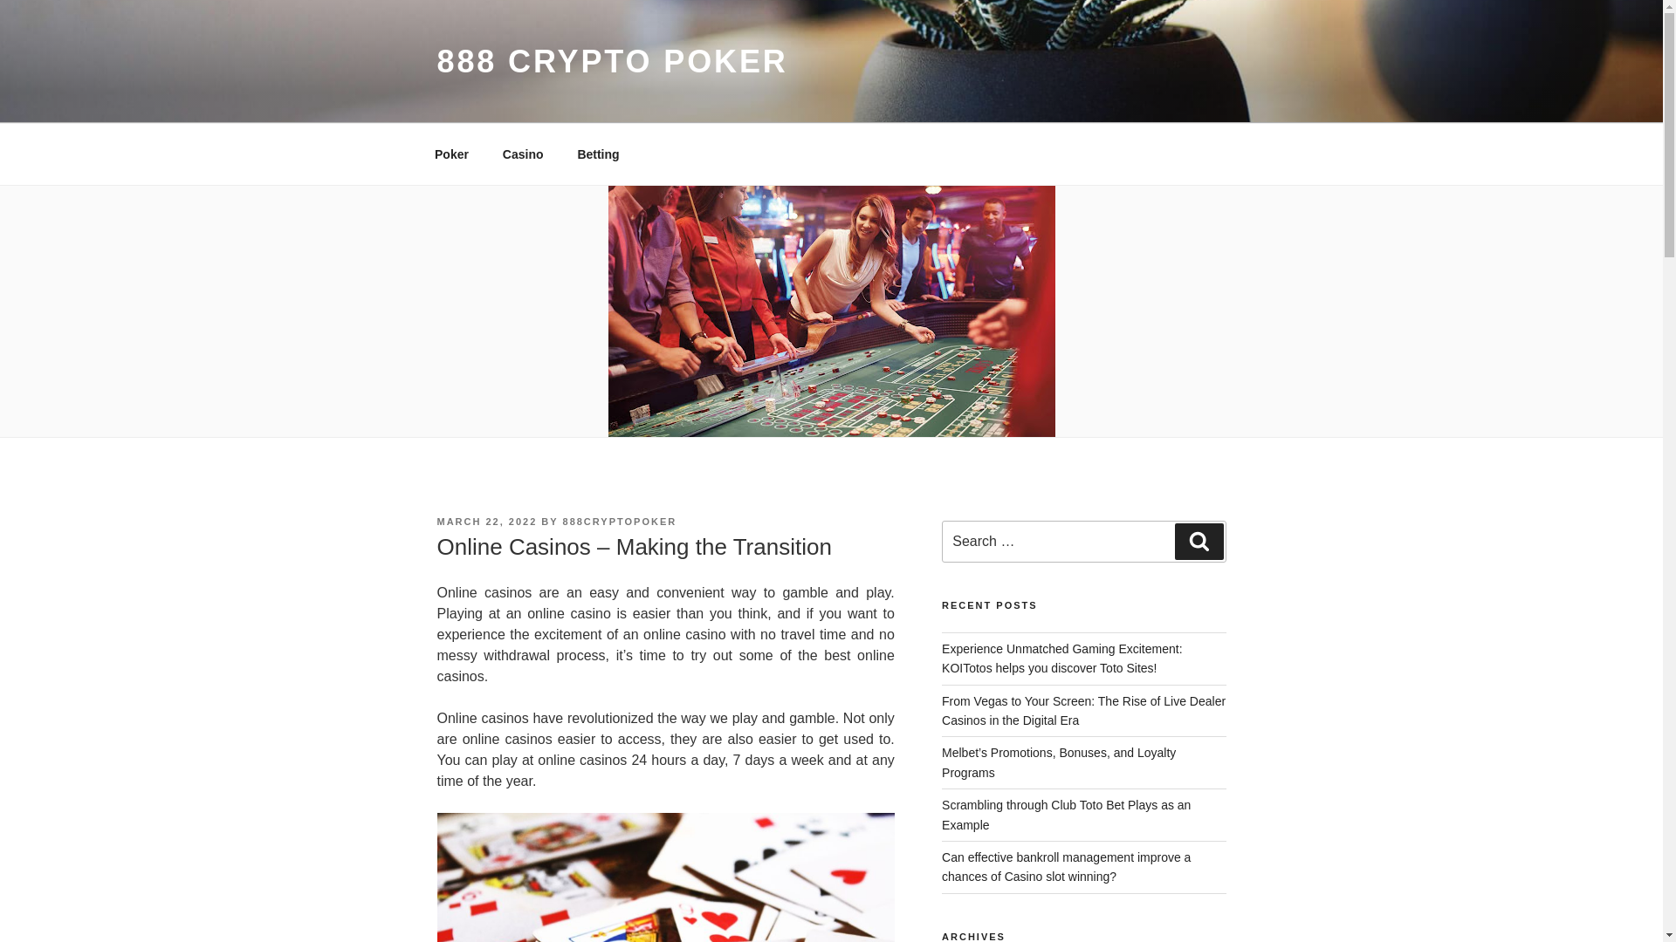 The height and width of the screenshot is (942, 1676). I want to click on Poker, so click(451, 154).